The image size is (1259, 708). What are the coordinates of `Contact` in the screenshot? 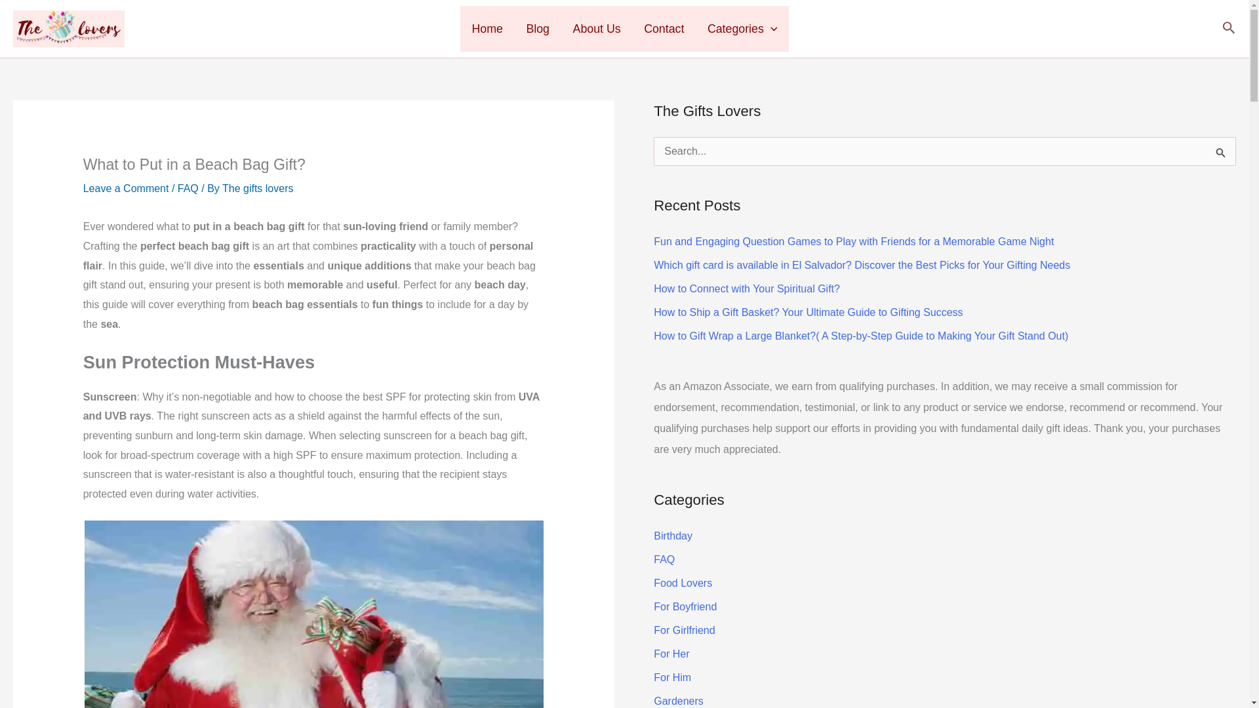 It's located at (664, 28).